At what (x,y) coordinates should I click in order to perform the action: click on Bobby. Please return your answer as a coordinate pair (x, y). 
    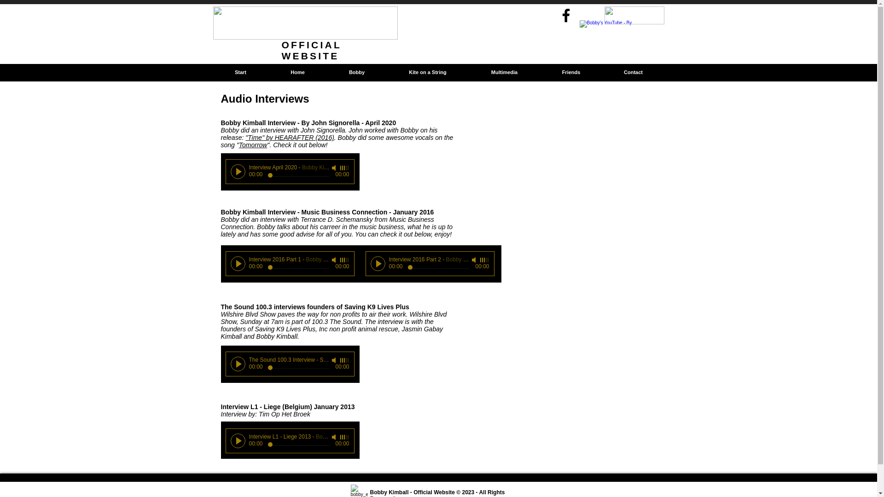
    Looking at the image, I should click on (357, 72).